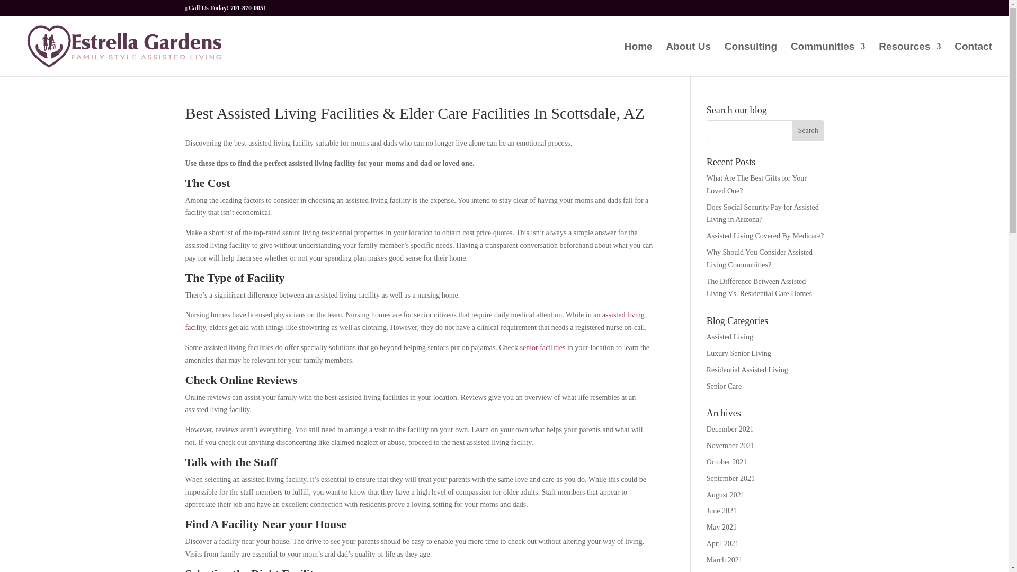 The width and height of the screenshot is (1017, 572). What do you see at coordinates (689, 59) in the screenshot?
I see `About Us` at bounding box center [689, 59].